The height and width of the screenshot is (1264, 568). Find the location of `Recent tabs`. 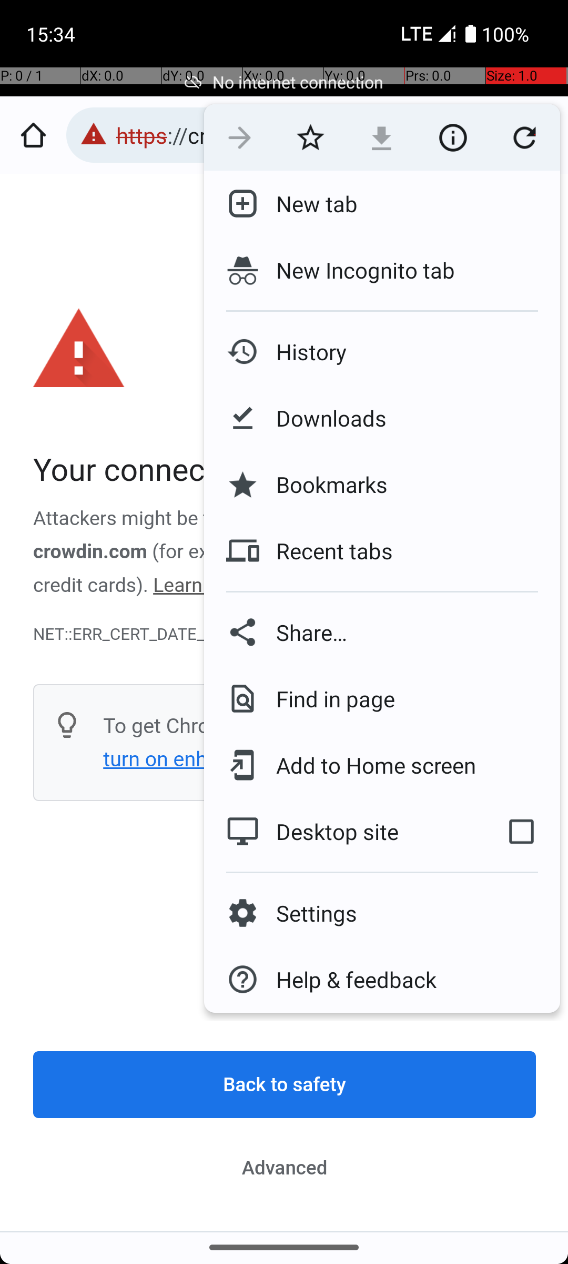

Recent tabs is located at coordinates (326, 551).